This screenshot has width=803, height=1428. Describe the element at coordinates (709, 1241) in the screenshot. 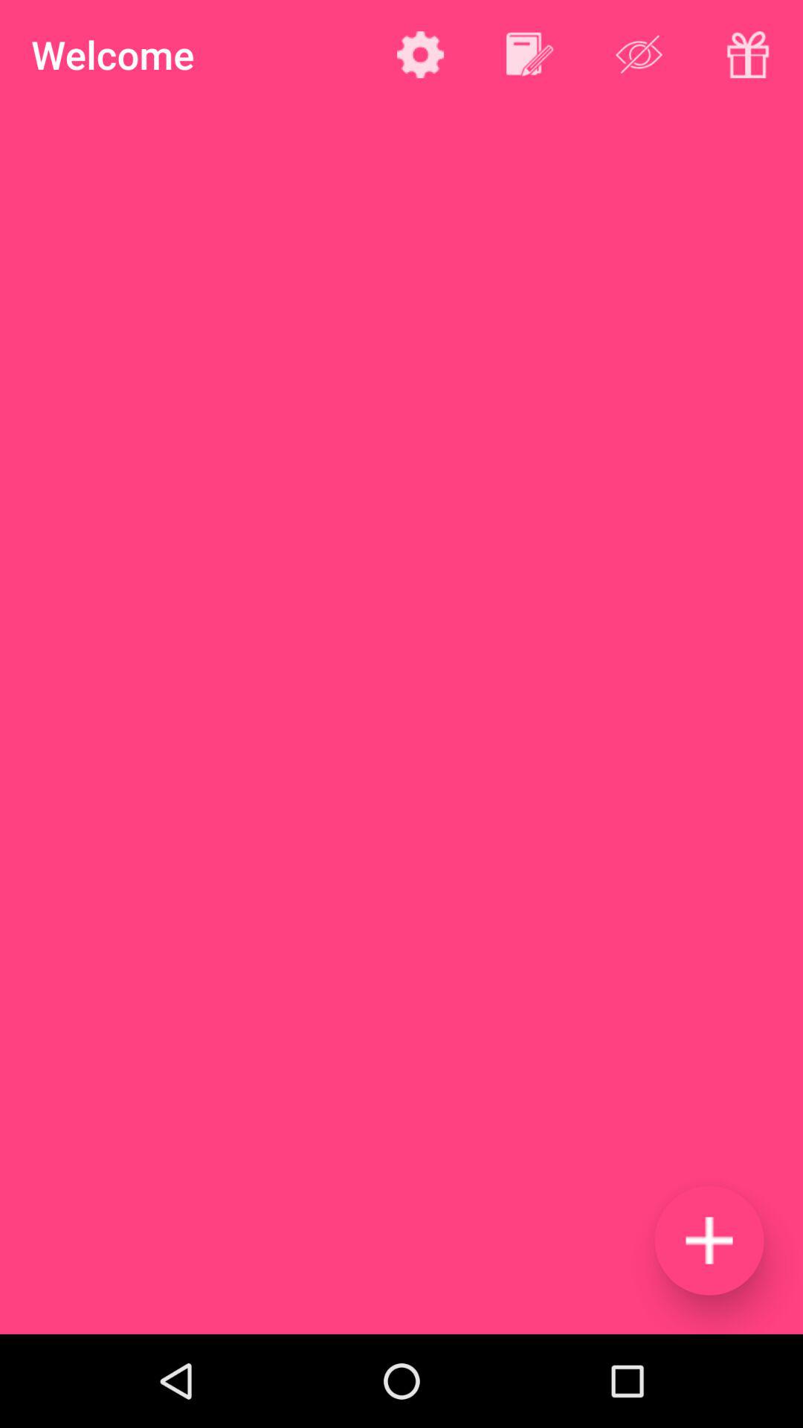

I see `add item` at that location.